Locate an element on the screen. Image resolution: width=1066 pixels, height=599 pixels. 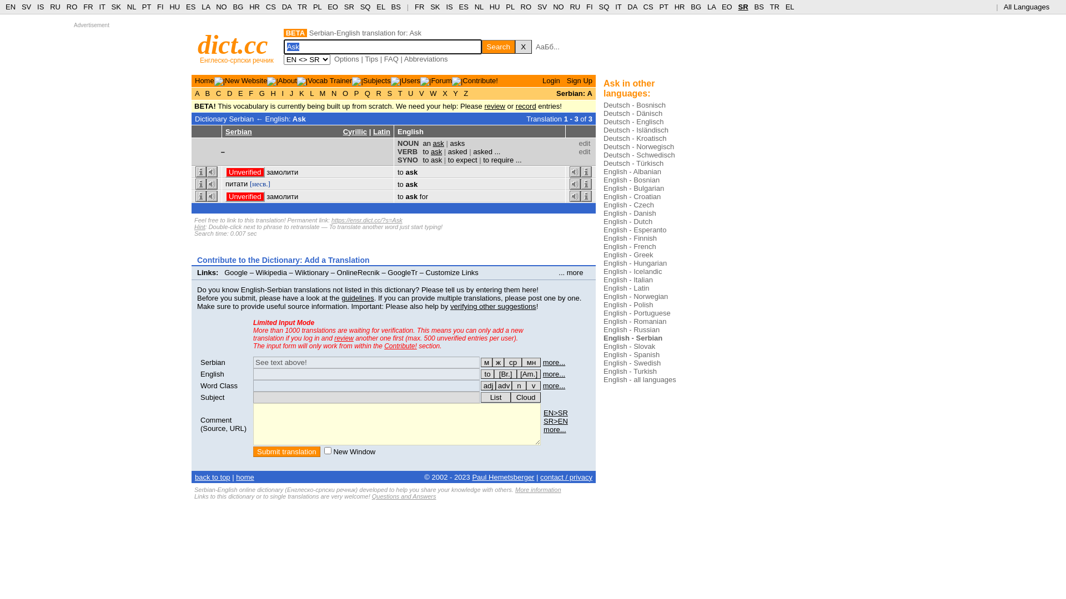
T is located at coordinates (400, 93).